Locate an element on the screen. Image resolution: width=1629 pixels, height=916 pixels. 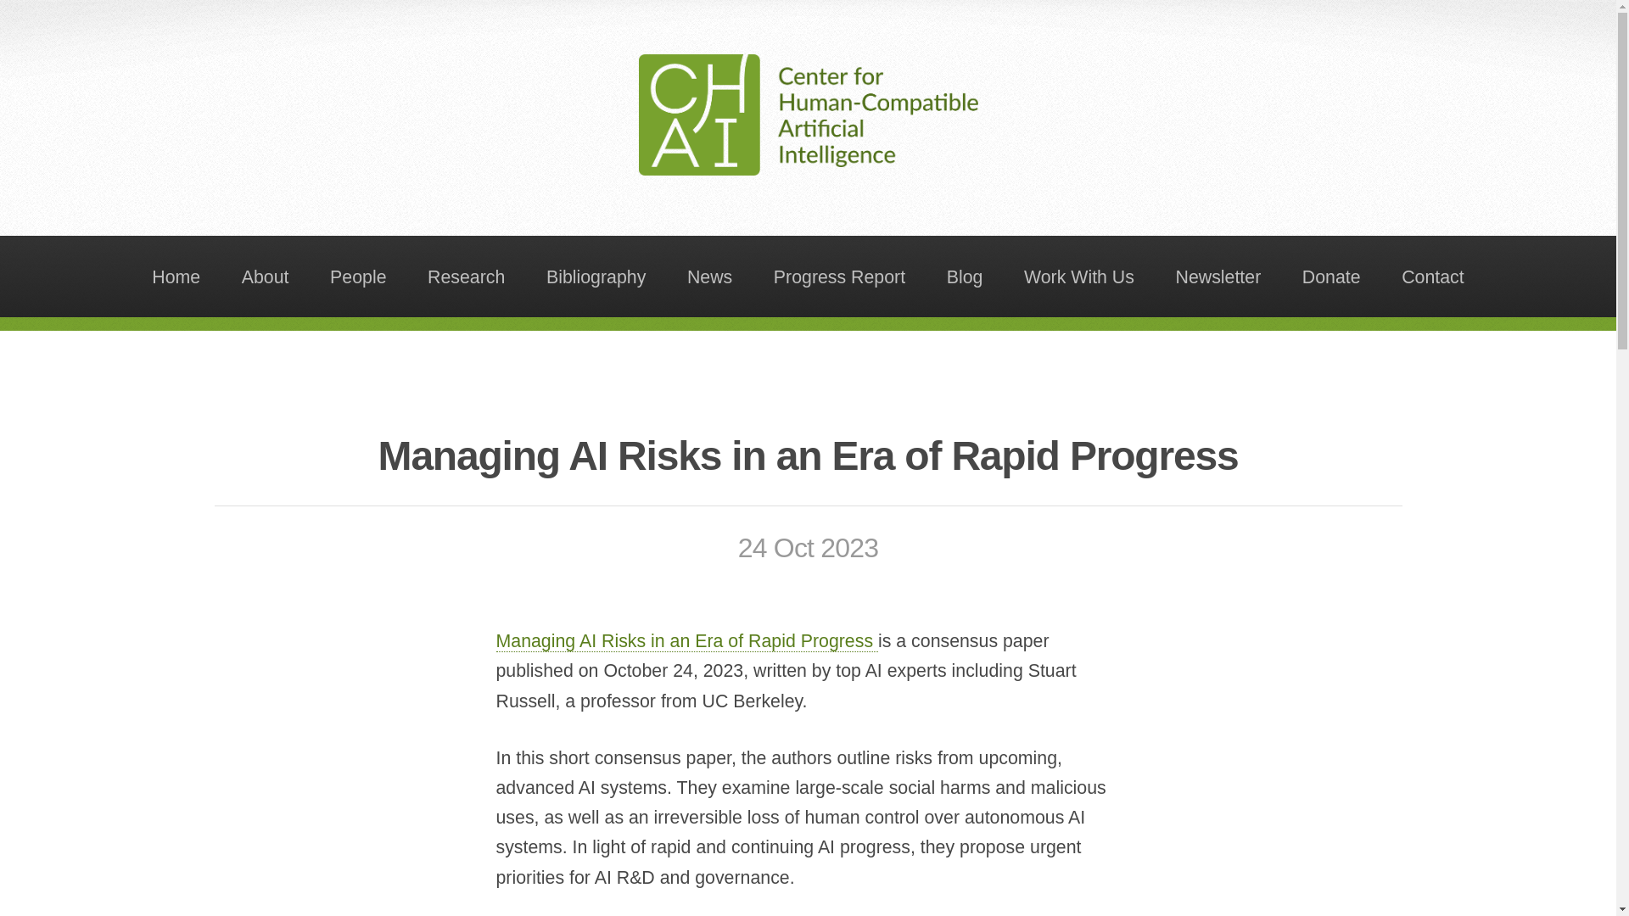
Progress Report is located at coordinates (838, 276).